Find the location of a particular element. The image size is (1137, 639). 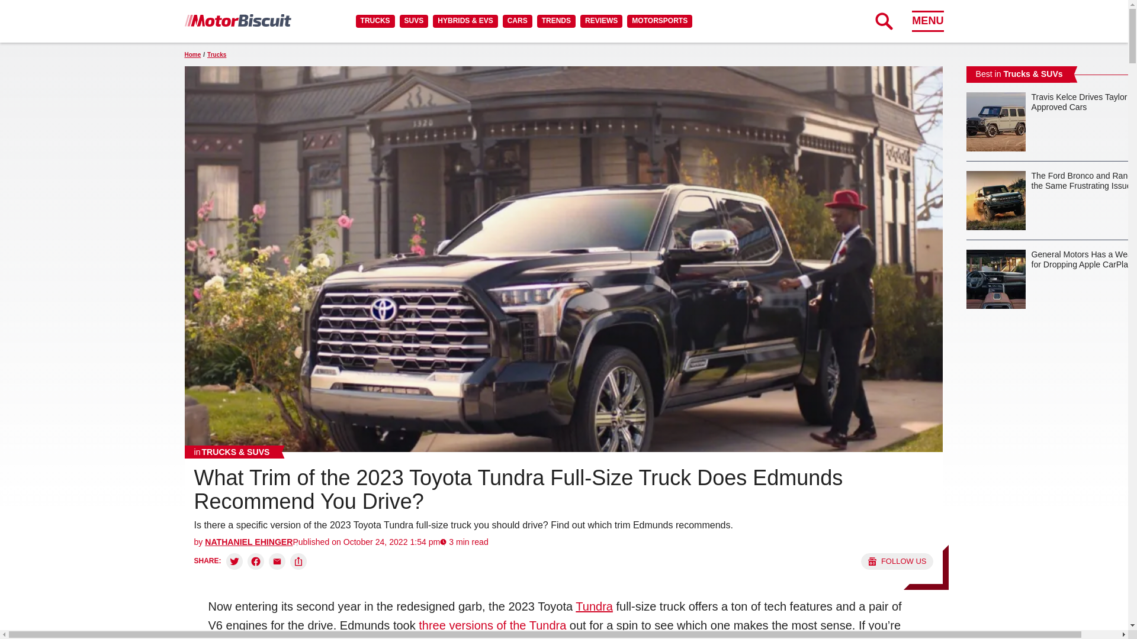

Follow us on Google News is located at coordinates (897, 561).